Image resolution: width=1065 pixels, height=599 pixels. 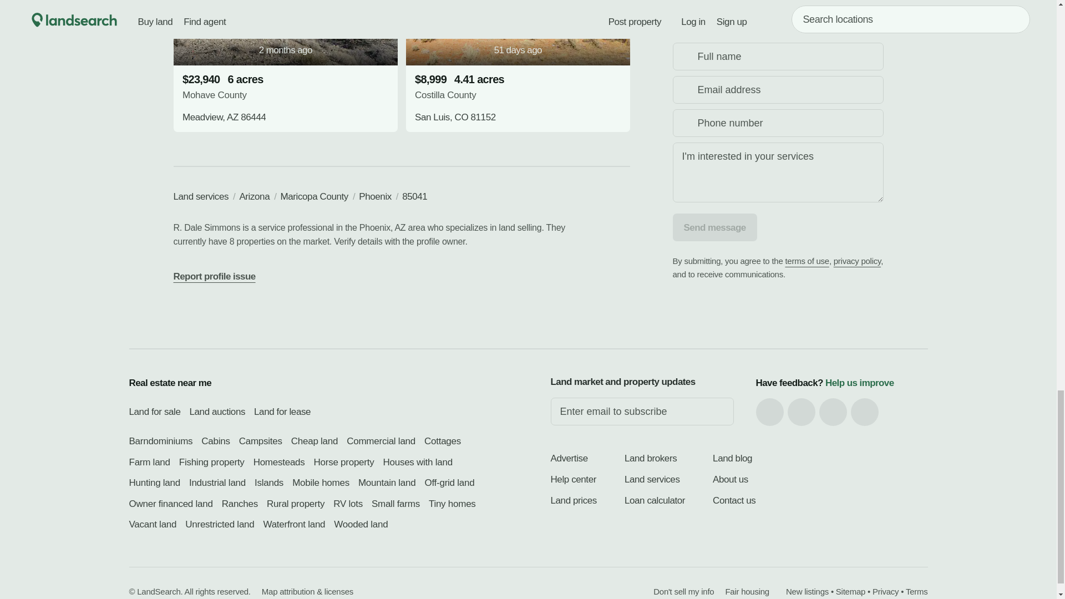 What do you see at coordinates (254, 196) in the screenshot?
I see `Arizona` at bounding box center [254, 196].